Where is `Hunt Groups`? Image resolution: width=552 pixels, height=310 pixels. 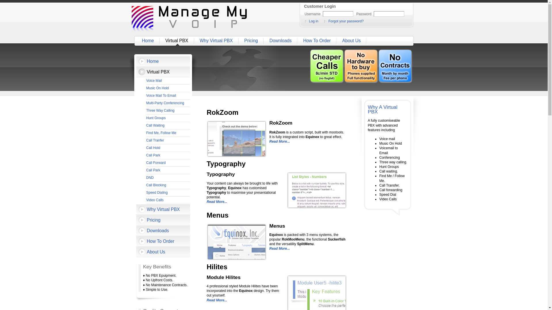 Hunt Groups is located at coordinates (168, 118).